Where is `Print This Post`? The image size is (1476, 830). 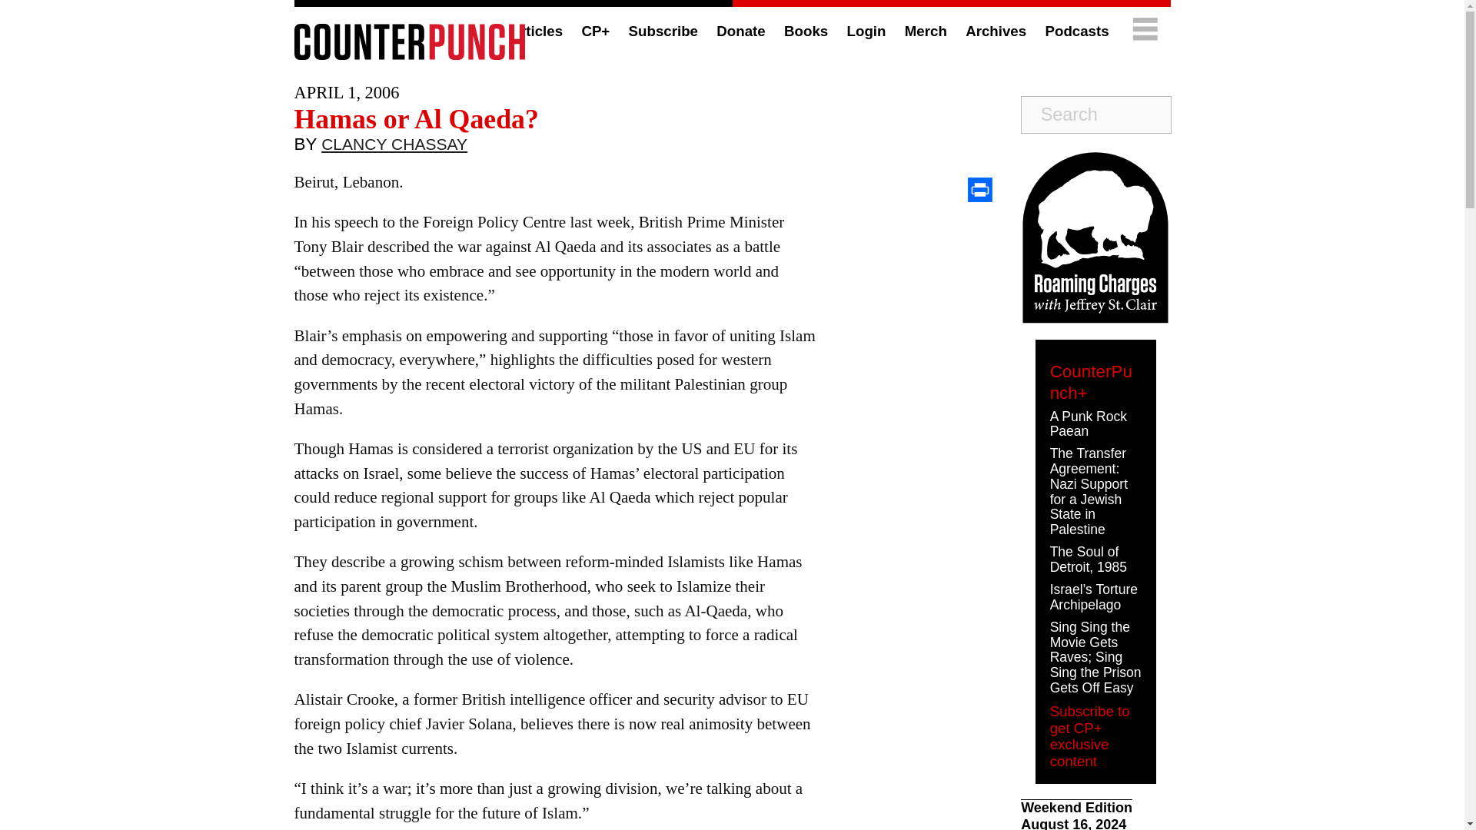 Print This Post is located at coordinates (979, 190).